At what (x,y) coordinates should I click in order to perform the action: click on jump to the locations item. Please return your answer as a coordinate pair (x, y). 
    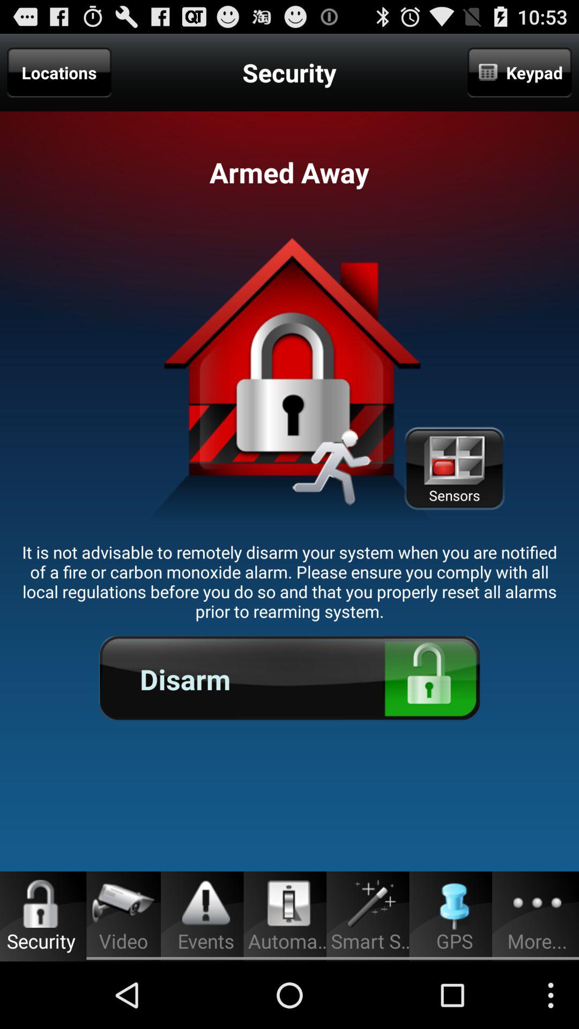
    Looking at the image, I should click on (59, 72).